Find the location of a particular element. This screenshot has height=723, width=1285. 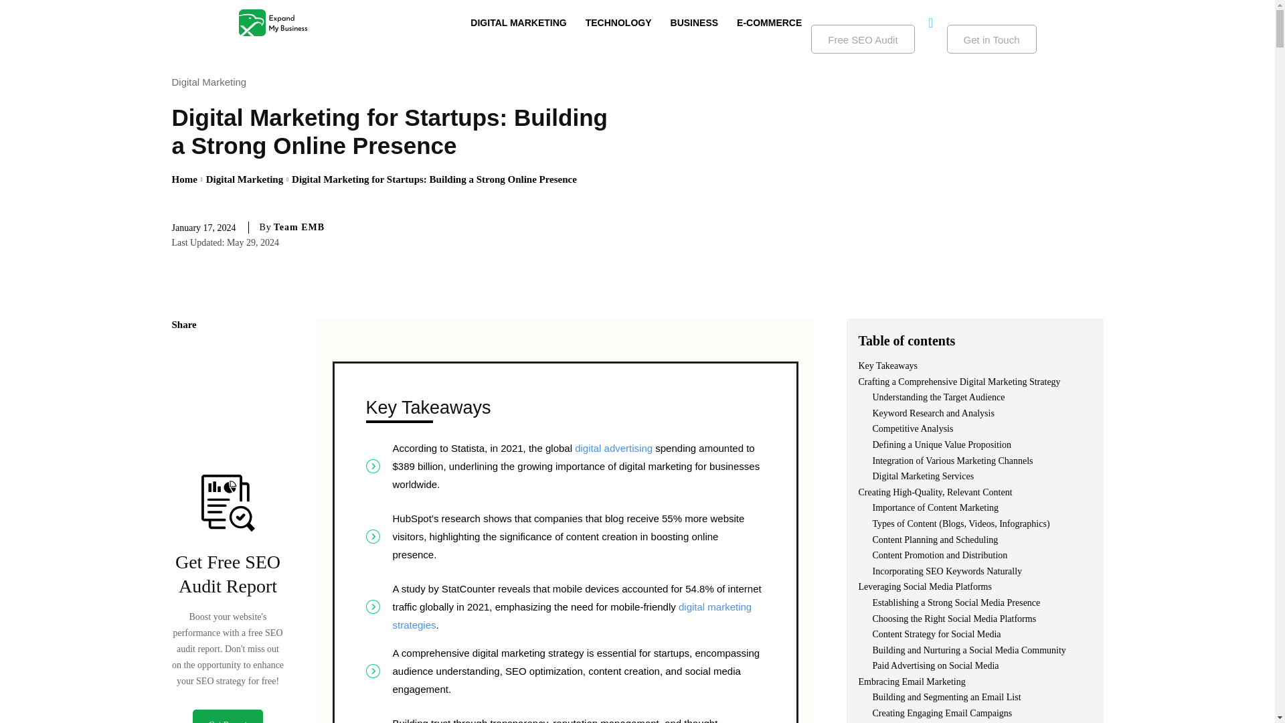

Digital Marketing is located at coordinates (211, 82).